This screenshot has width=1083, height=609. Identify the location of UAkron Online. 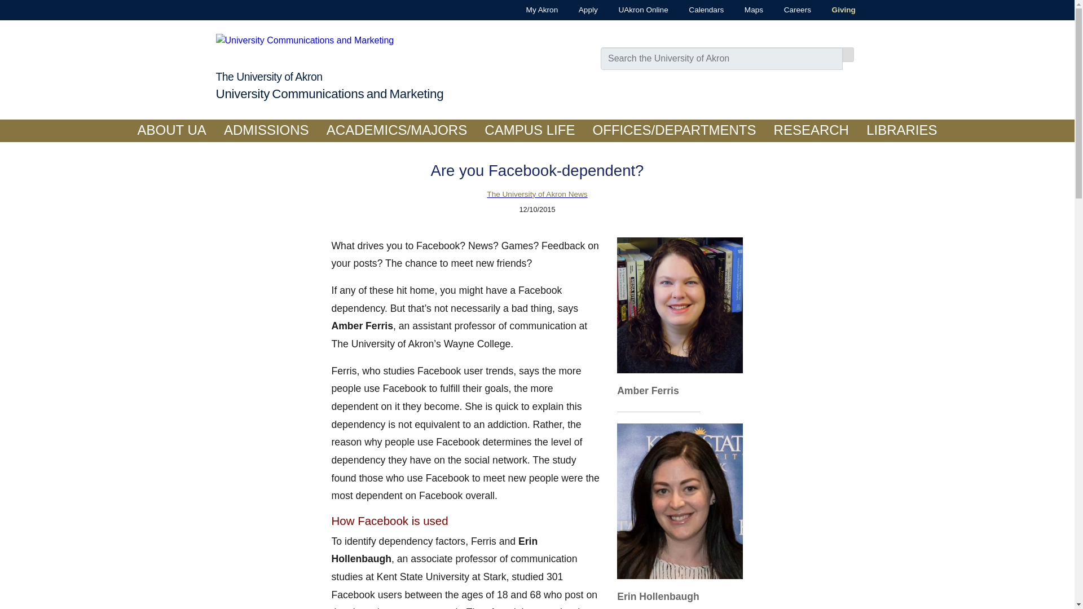
(633, 10).